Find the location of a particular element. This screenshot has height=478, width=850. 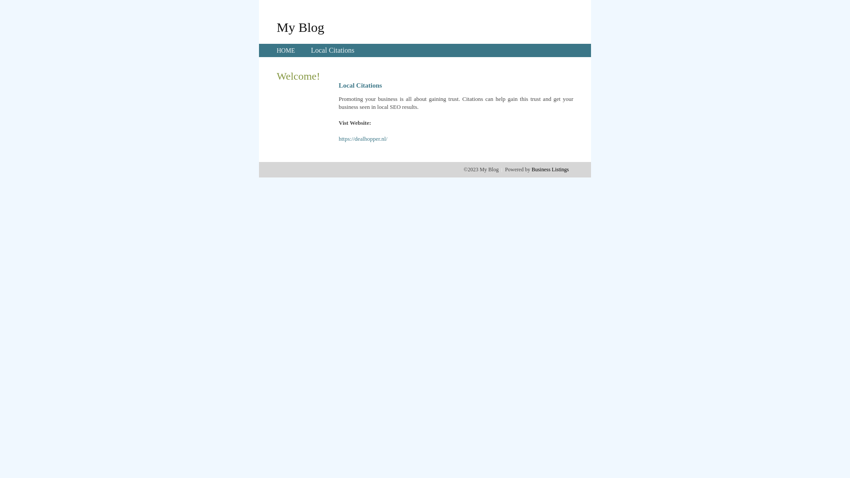

Local Citations is located at coordinates (332, 50).